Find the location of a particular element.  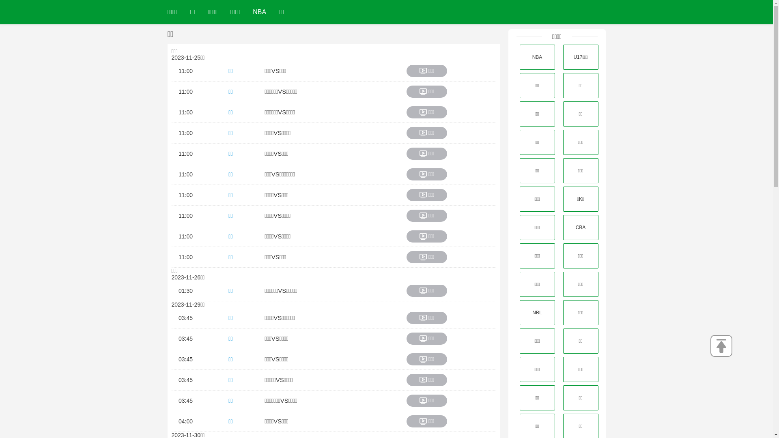

01:30 is located at coordinates (186, 291).